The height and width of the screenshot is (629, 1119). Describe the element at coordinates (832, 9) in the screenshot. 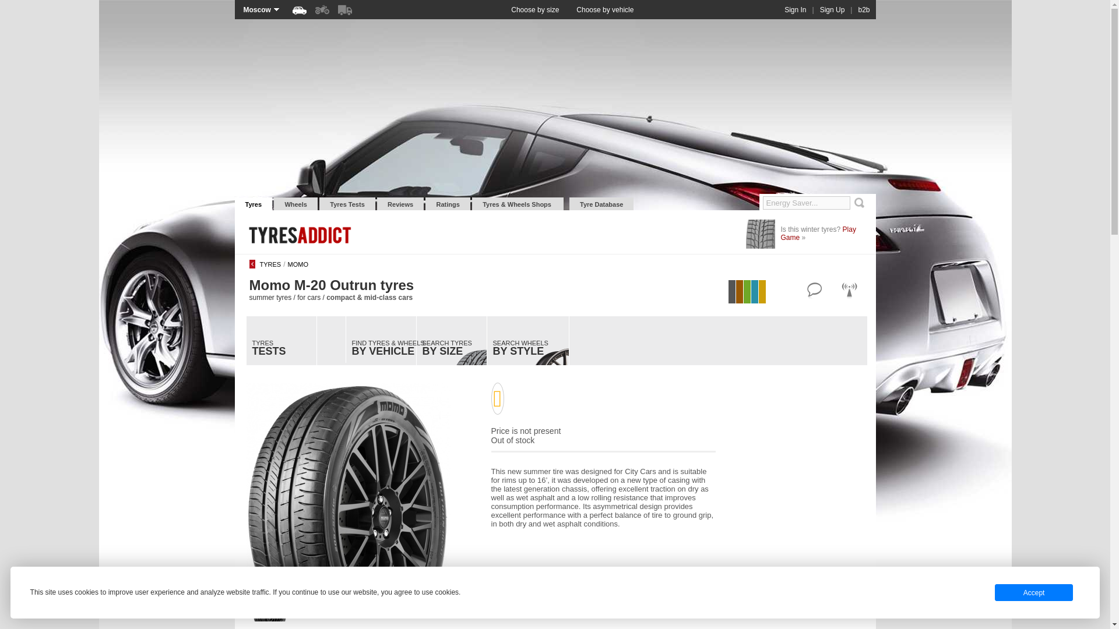

I see `Sign Up` at that location.